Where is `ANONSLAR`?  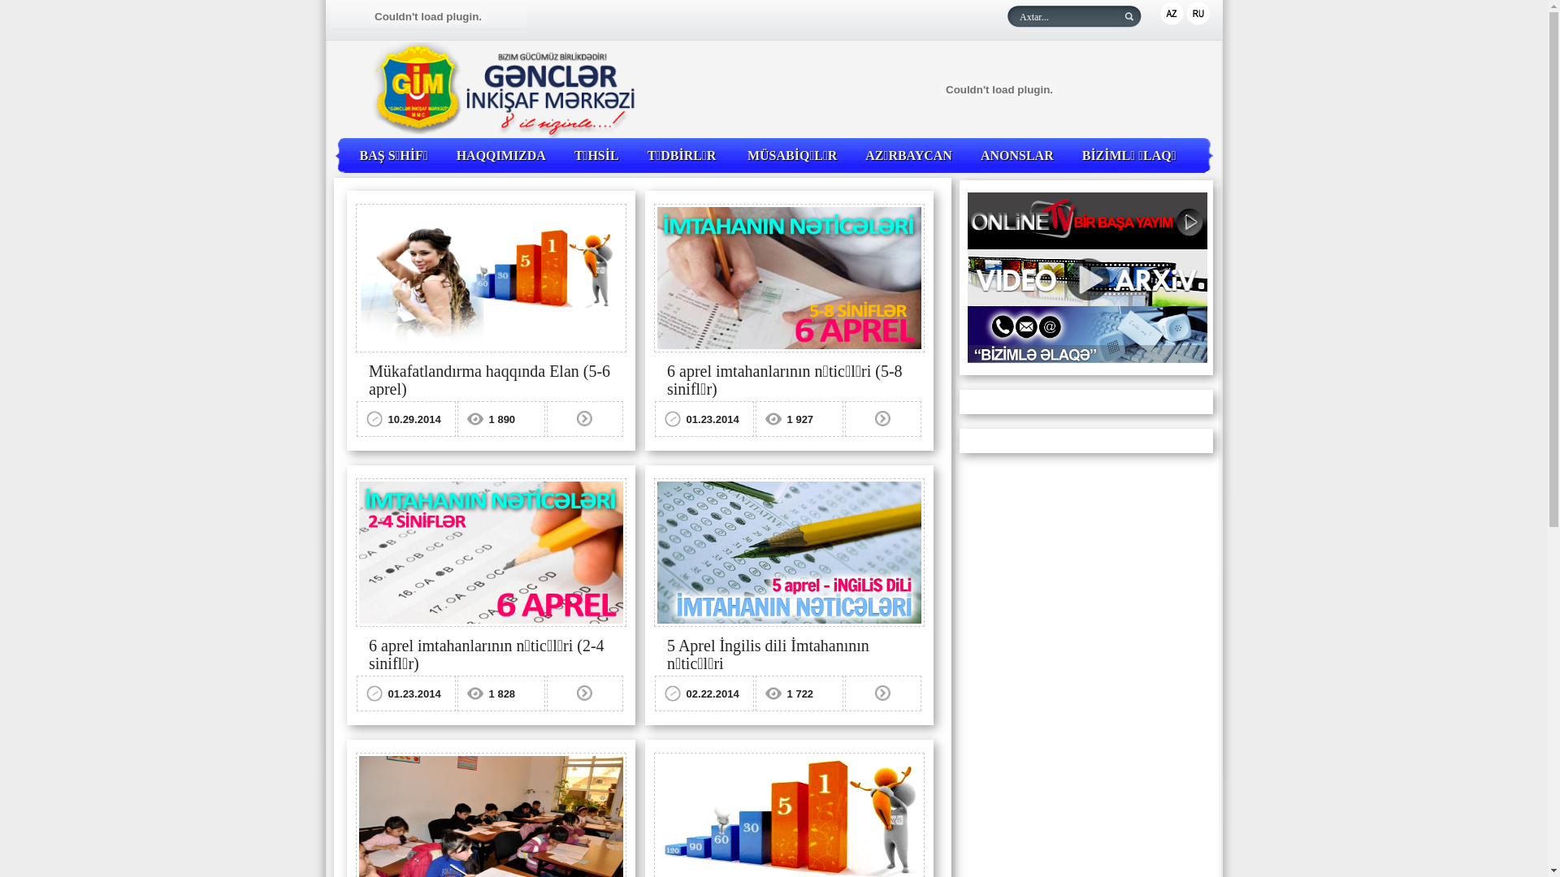
ANONSLAR is located at coordinates (1017, 156).